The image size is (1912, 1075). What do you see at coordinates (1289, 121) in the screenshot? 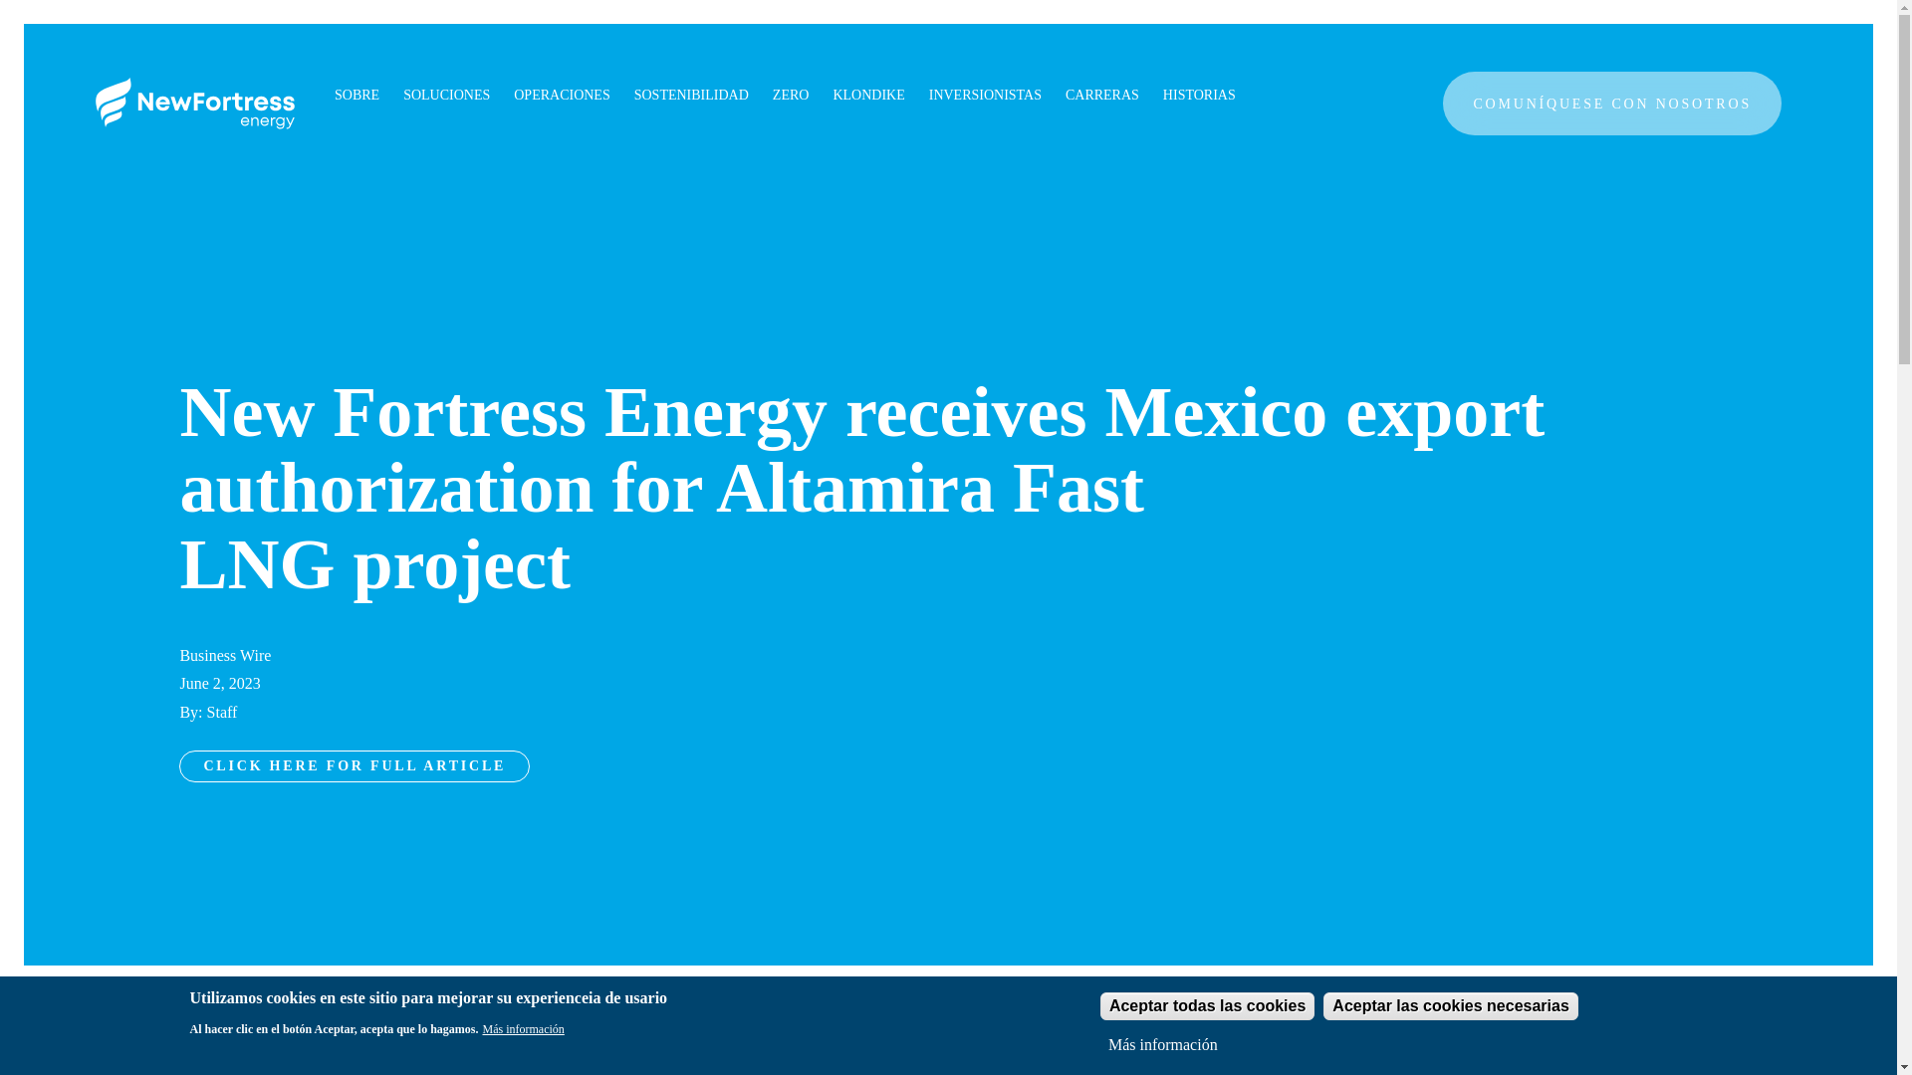
I see `COMMITTEE COMPOSITION` at bounding box center [1289, 121].